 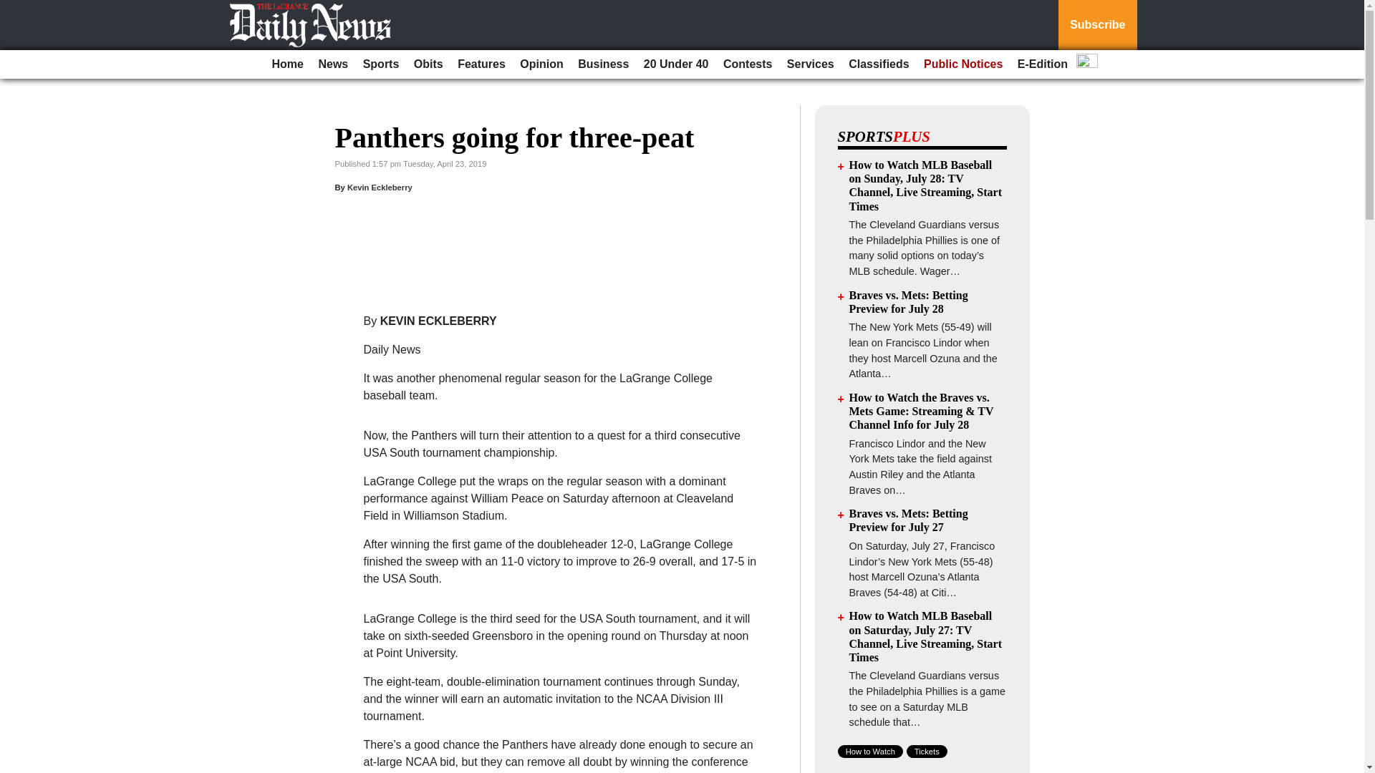 I want to click on Classifieds, so click(x=878, y=64).